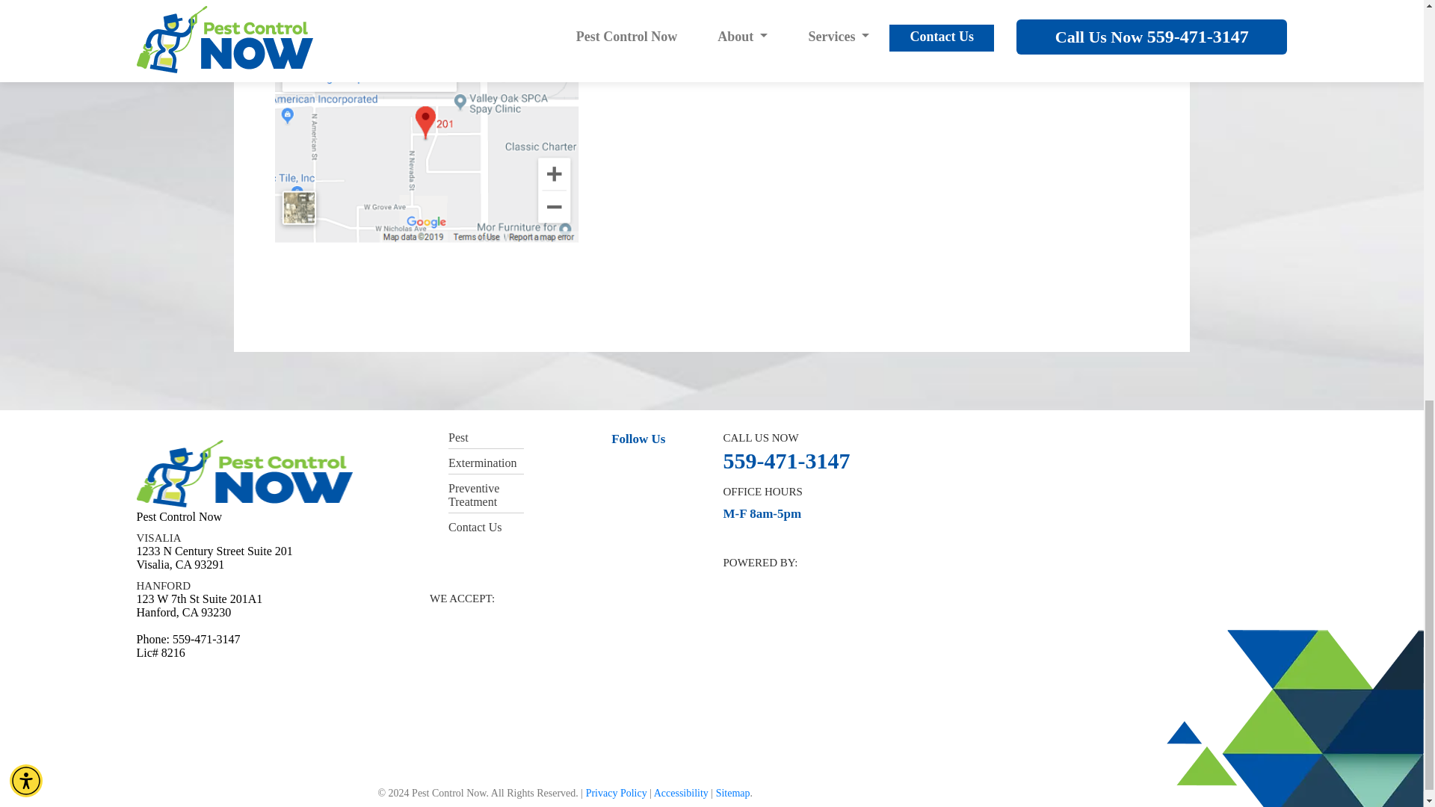 This screenshot has height=807, width=1435. Describe the element at coordinates (458, 437) in the screenshot. I see `Pest` at that location.